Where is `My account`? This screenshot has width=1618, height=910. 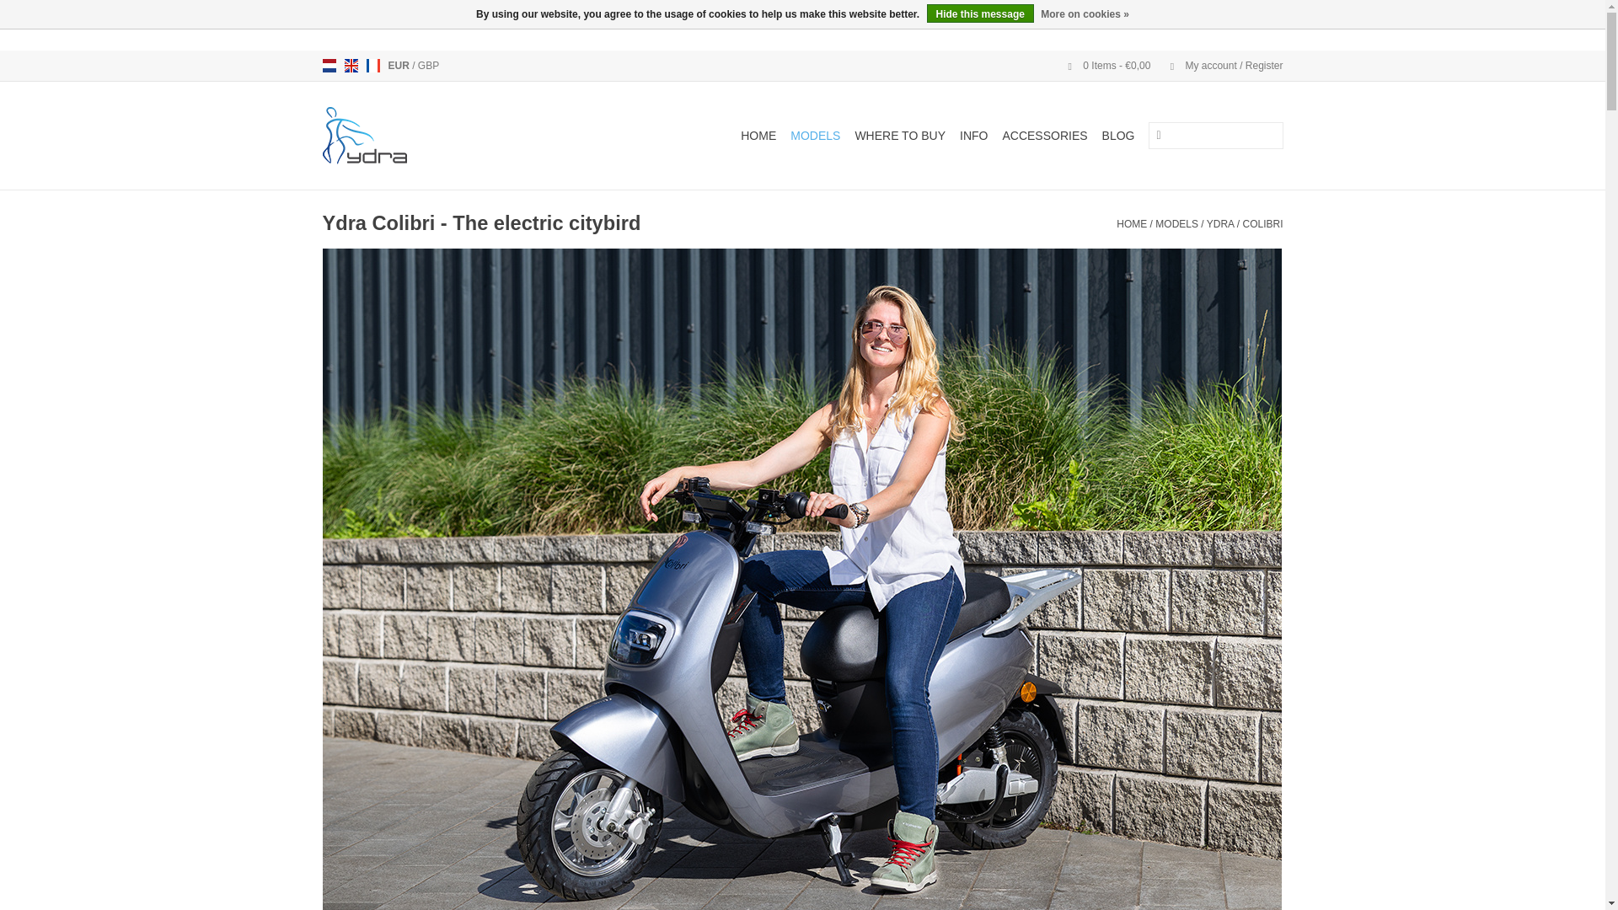 My account is located at coordinates (1218, 66).